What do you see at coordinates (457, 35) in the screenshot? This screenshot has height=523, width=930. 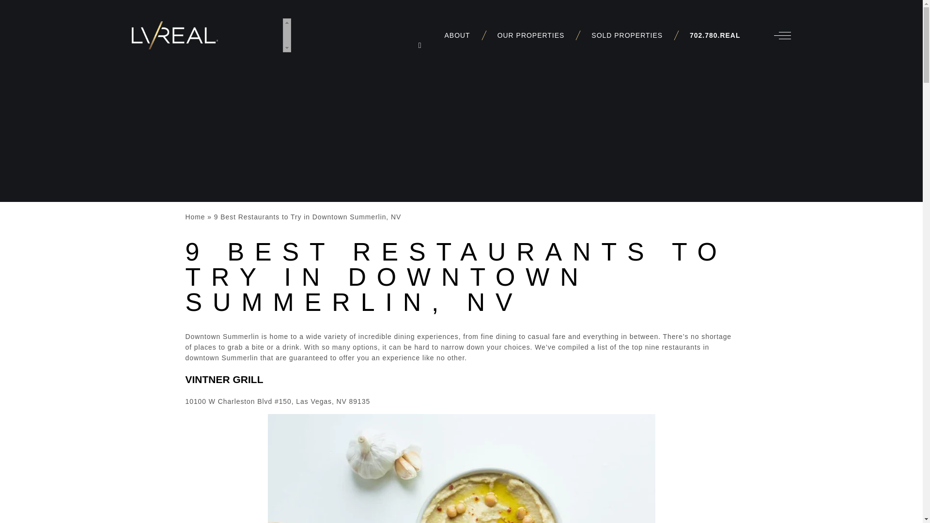 I see `ABOUT` at bounding box center [457, 35].